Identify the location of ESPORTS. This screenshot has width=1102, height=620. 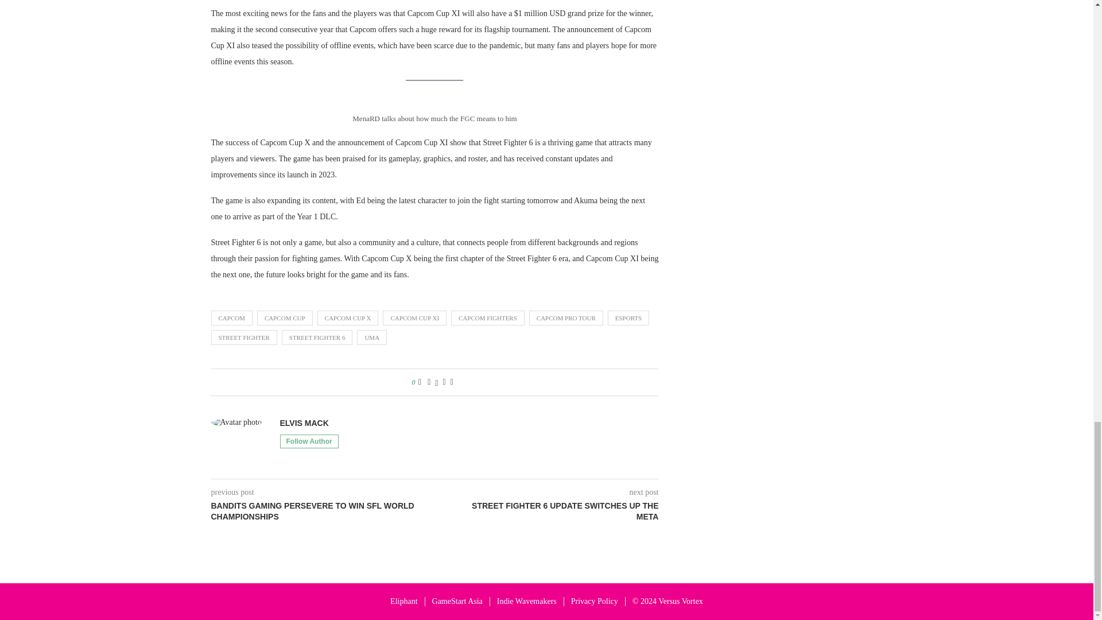
(628, 318).